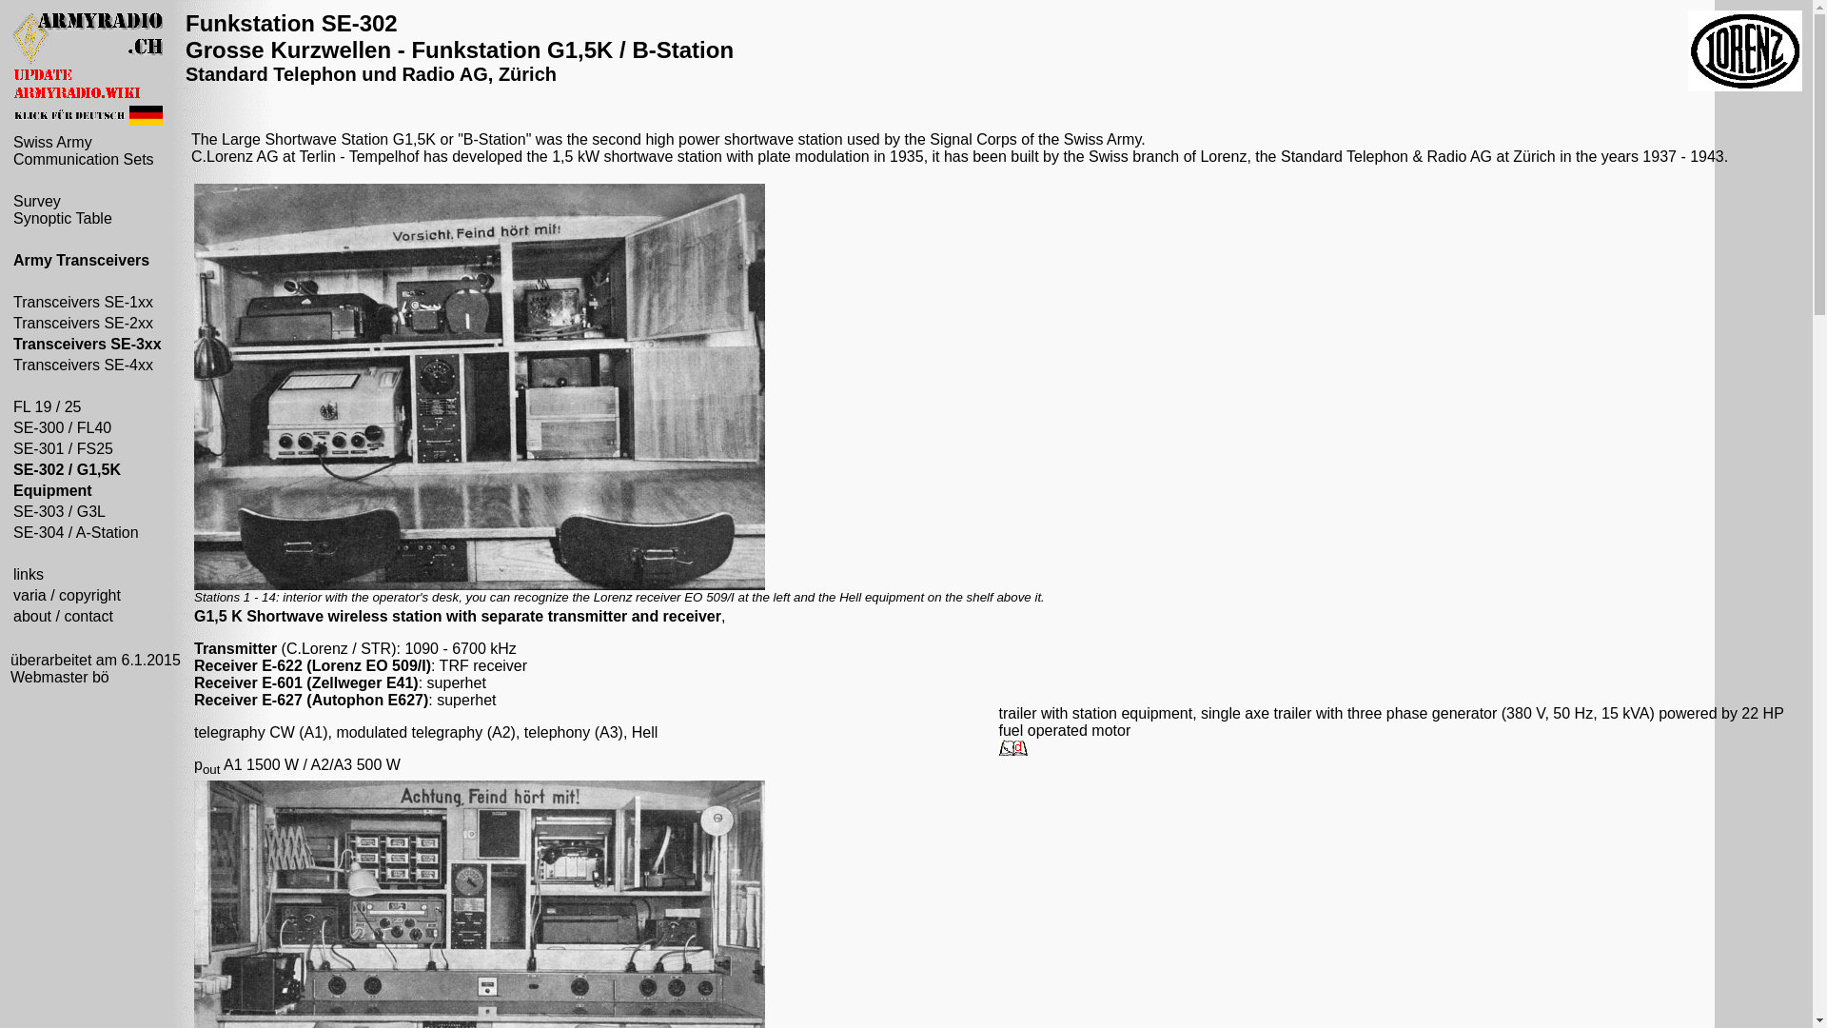 The image size is (1827, 1028). What do you see at coordinates (367, 701) in the screenshot?
I see `Autophon E627` at bounding box center [367, 701].